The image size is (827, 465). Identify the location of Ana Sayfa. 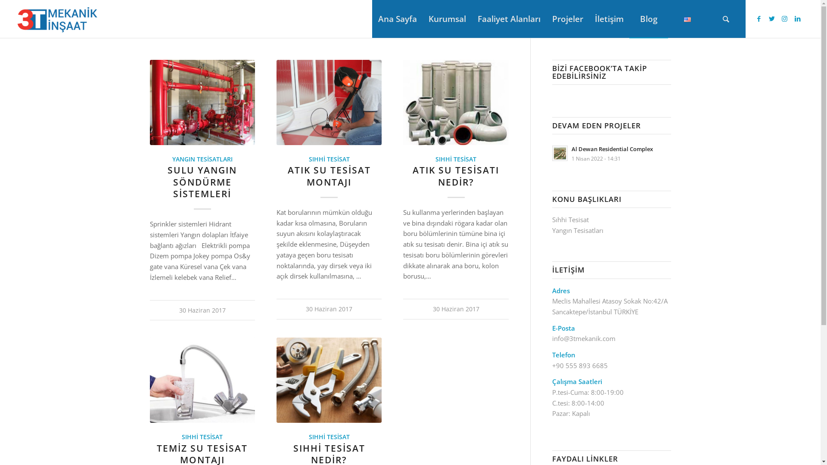
(397, 19).